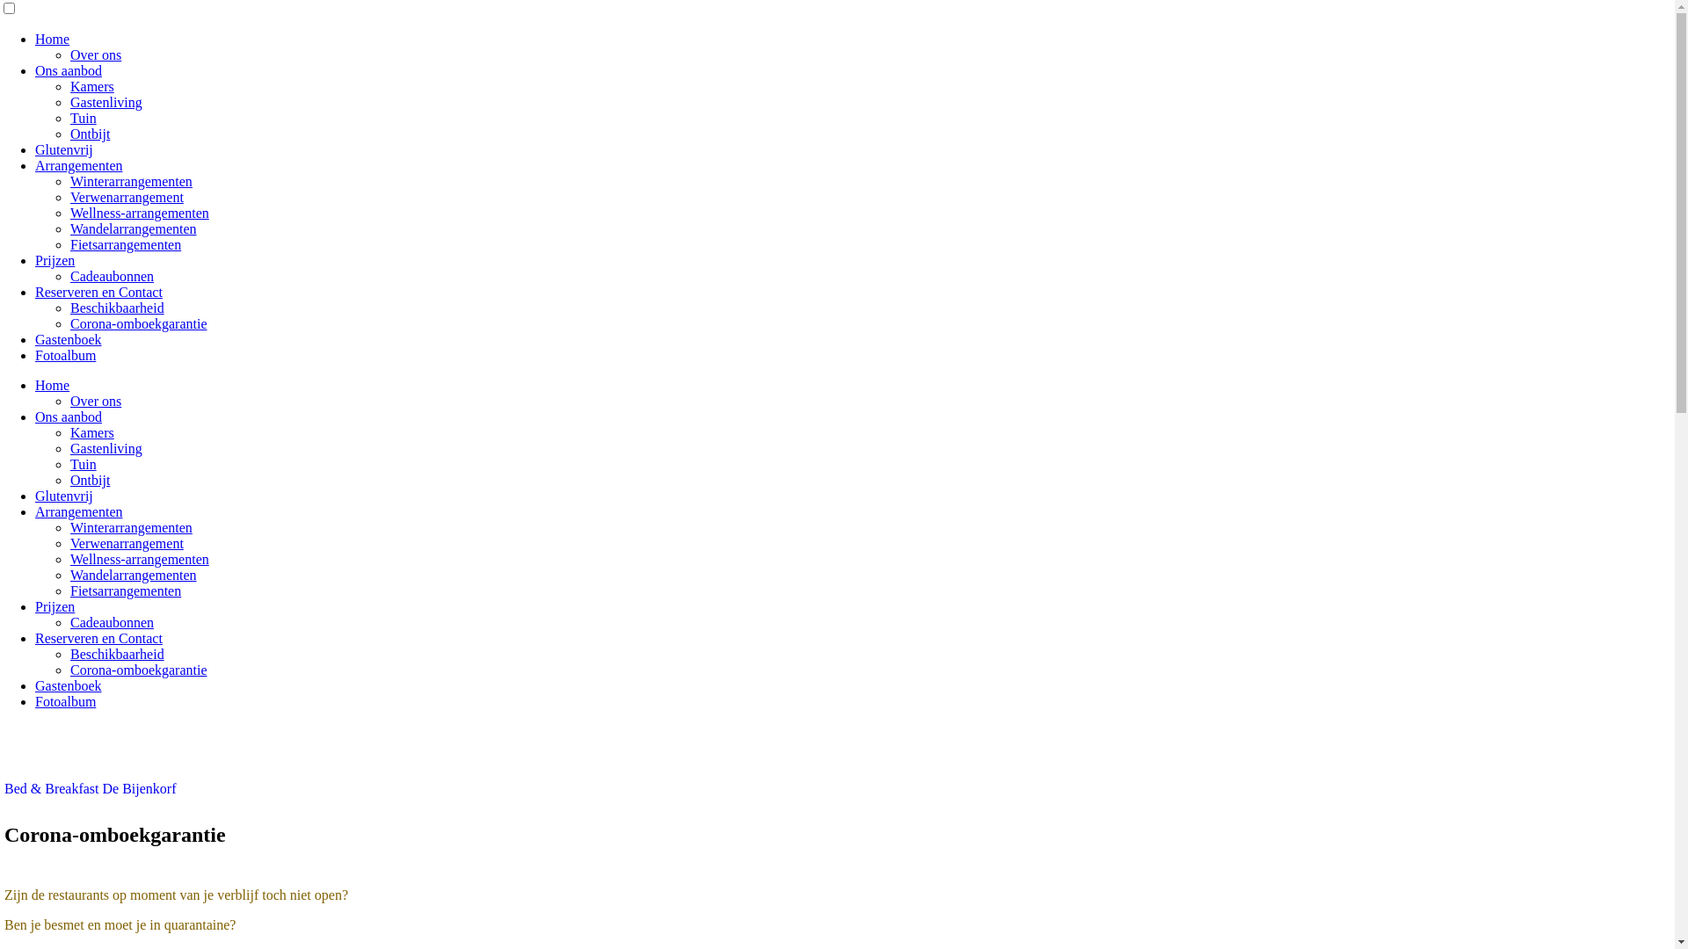 The image size is (1688, 949). What do you see at coordinates (140, 213) in the screenshot?
I see `Wellness-arrangementen` at bounding box center [140, 213].